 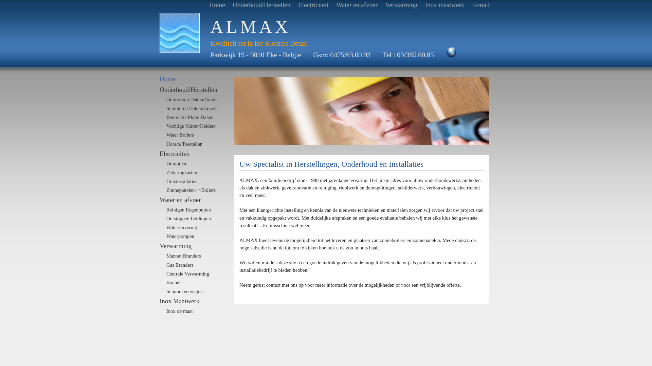 What do you see at coordinates (197, 164) in the screenshot?
I see `Domotica` at bounding box center [197, 164].